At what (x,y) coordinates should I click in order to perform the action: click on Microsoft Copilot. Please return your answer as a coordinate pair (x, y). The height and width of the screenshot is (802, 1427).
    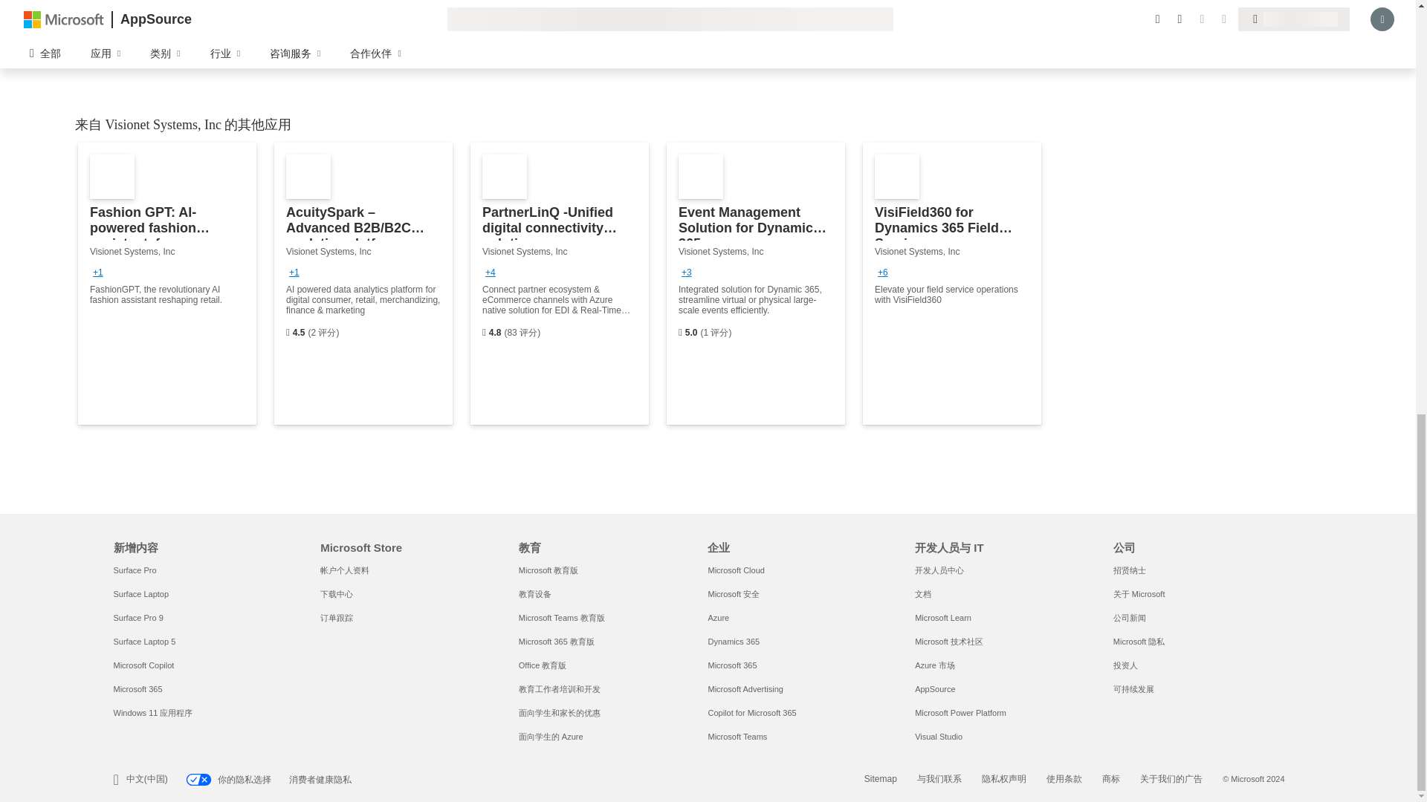
    Looking at the image, I should click on (143, 665).